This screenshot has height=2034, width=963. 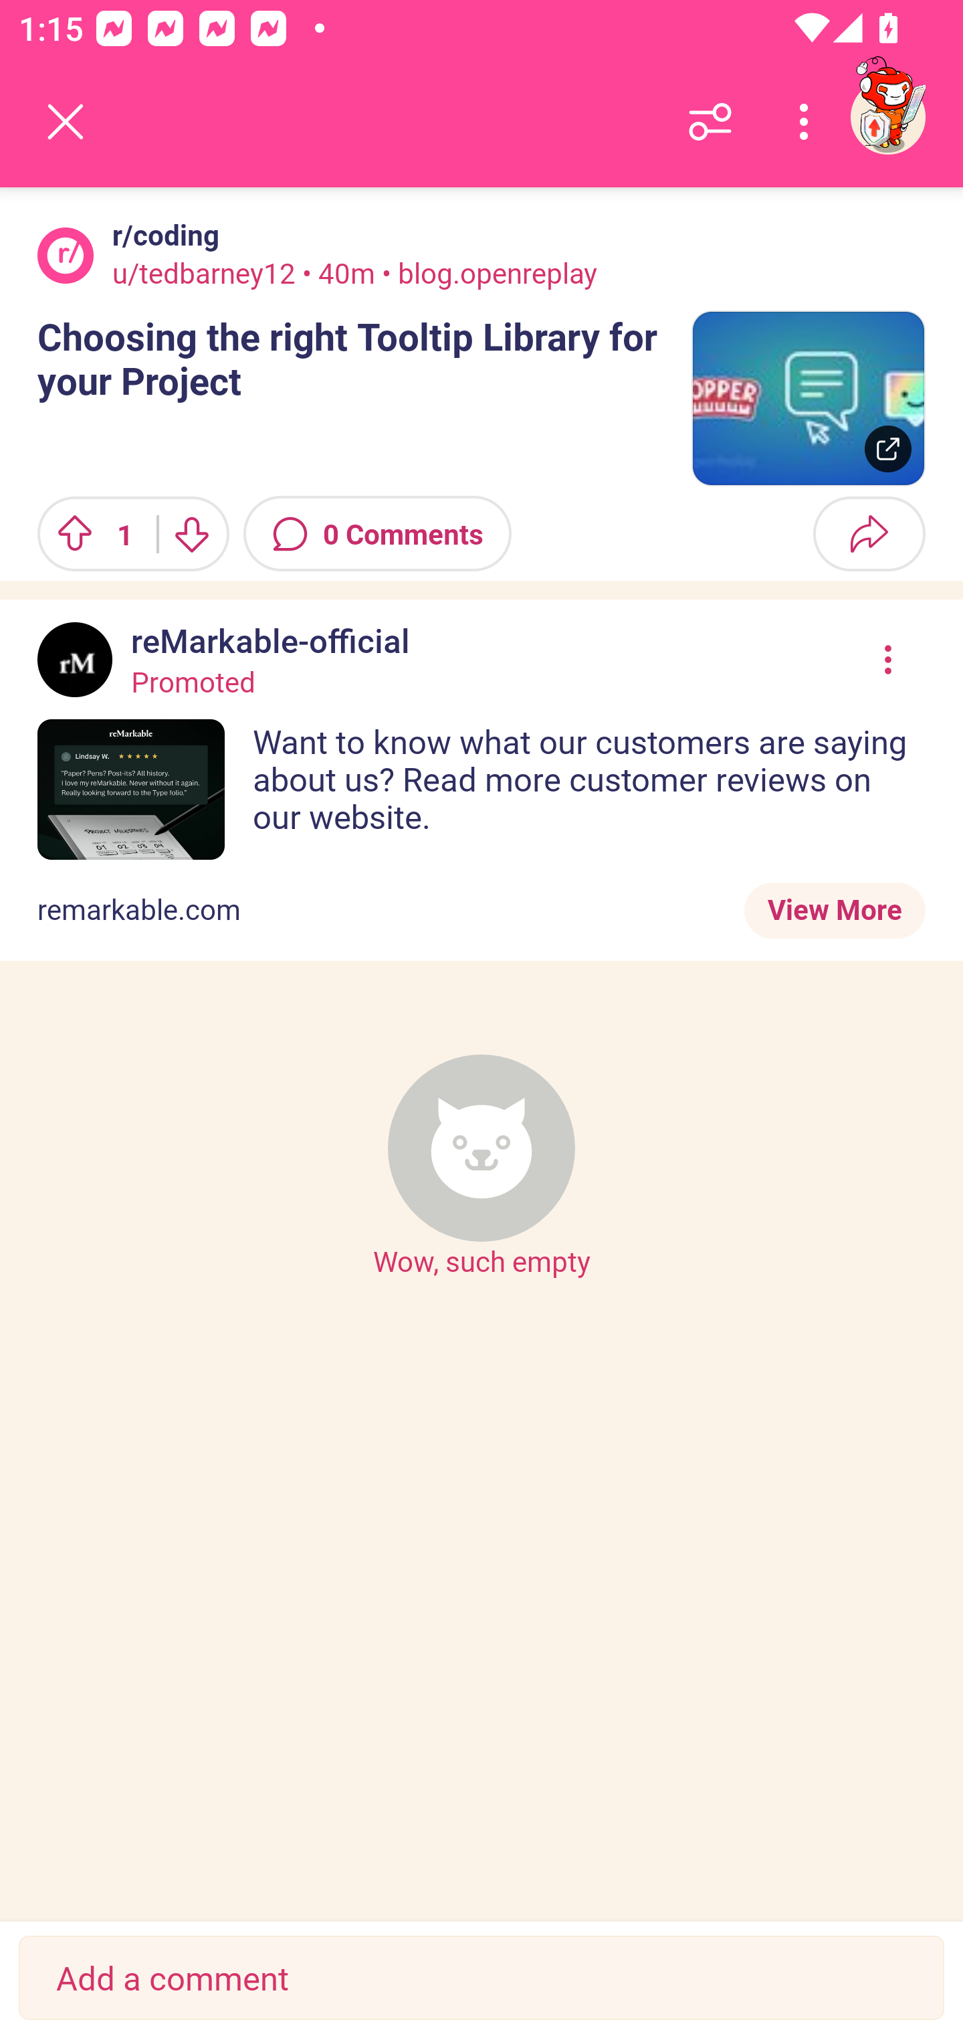 What do you see at coordinates (869, 534) in the screenshot?
I see `Share` at bounding box center [869, 534].